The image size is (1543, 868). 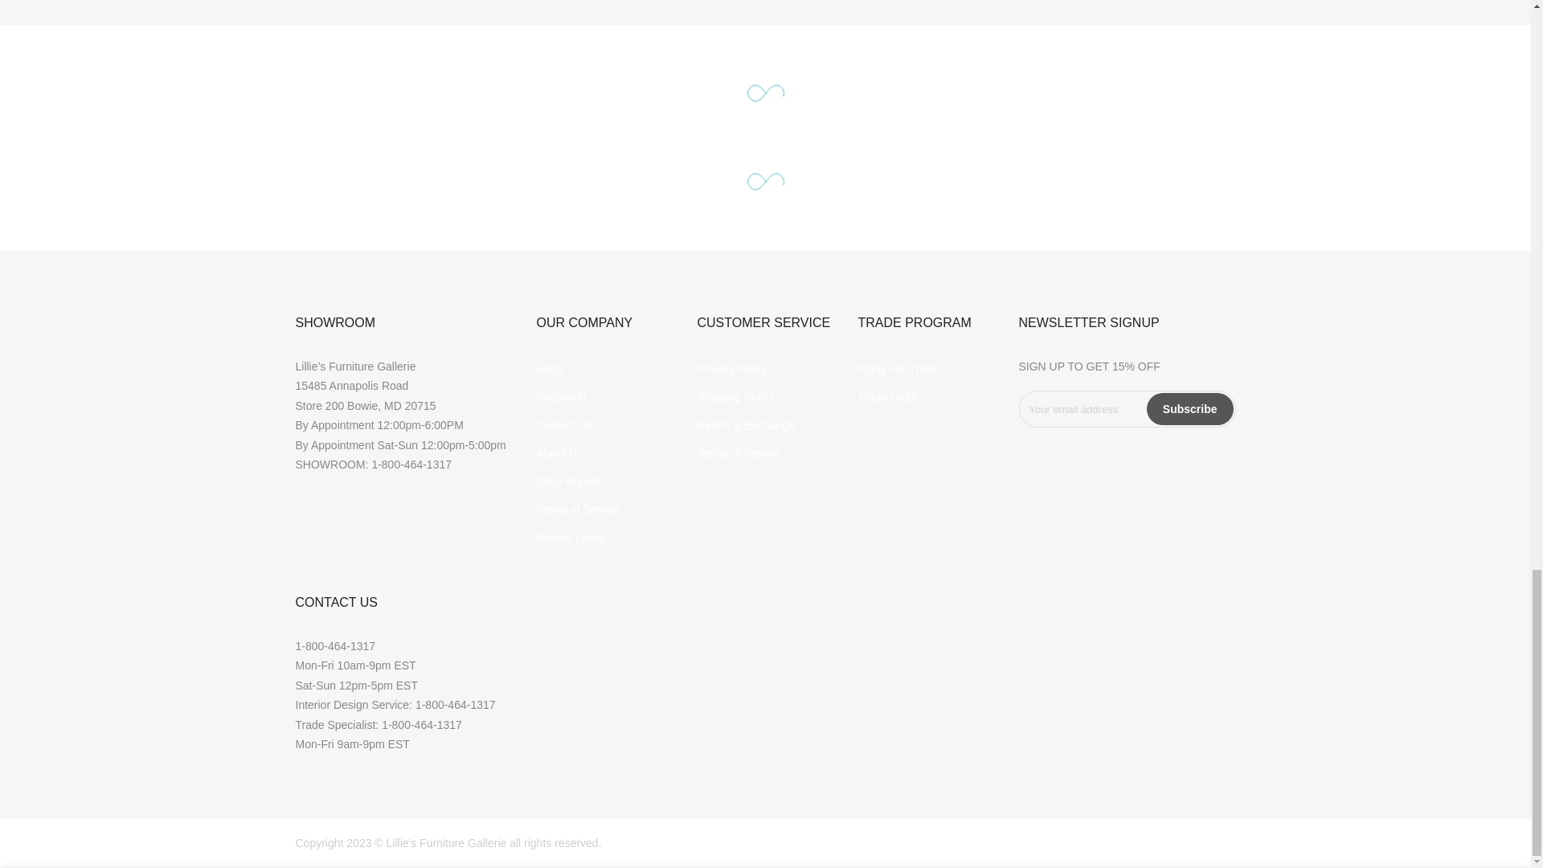 I want to click on Contact Us, so click(x=564, y=424).